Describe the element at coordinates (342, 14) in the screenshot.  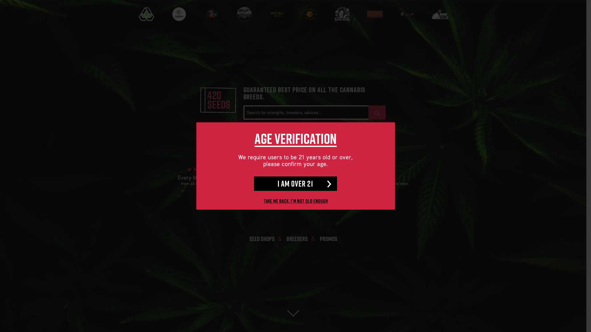
I see `Sensi Seeds` at that location.